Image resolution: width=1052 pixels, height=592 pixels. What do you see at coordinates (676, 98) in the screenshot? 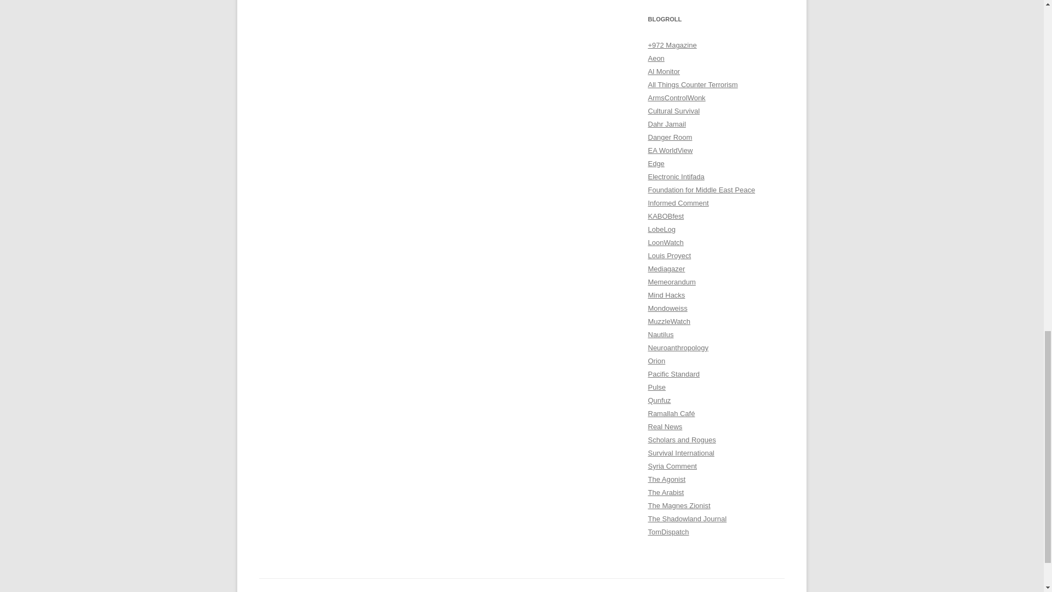
I see `ArmsControlWonk` at bounding box center [676, 98].